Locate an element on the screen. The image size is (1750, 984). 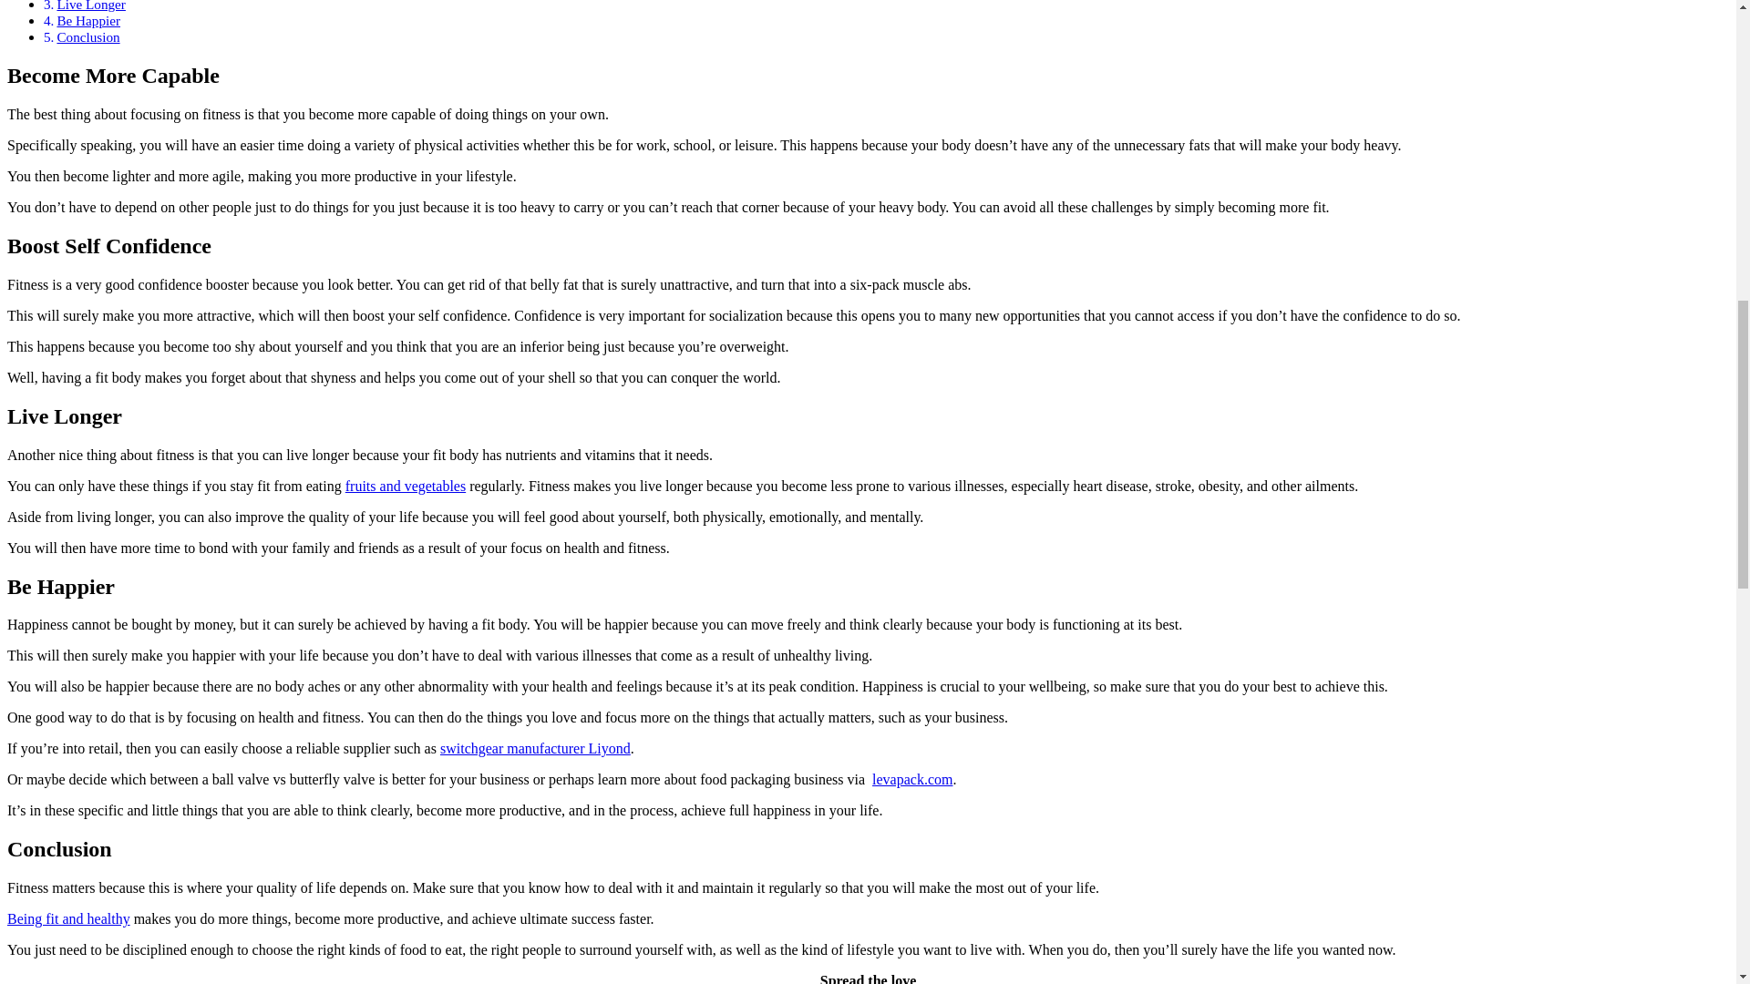
switchgear manufacturer Liyond is located at coordinates (535, 749).